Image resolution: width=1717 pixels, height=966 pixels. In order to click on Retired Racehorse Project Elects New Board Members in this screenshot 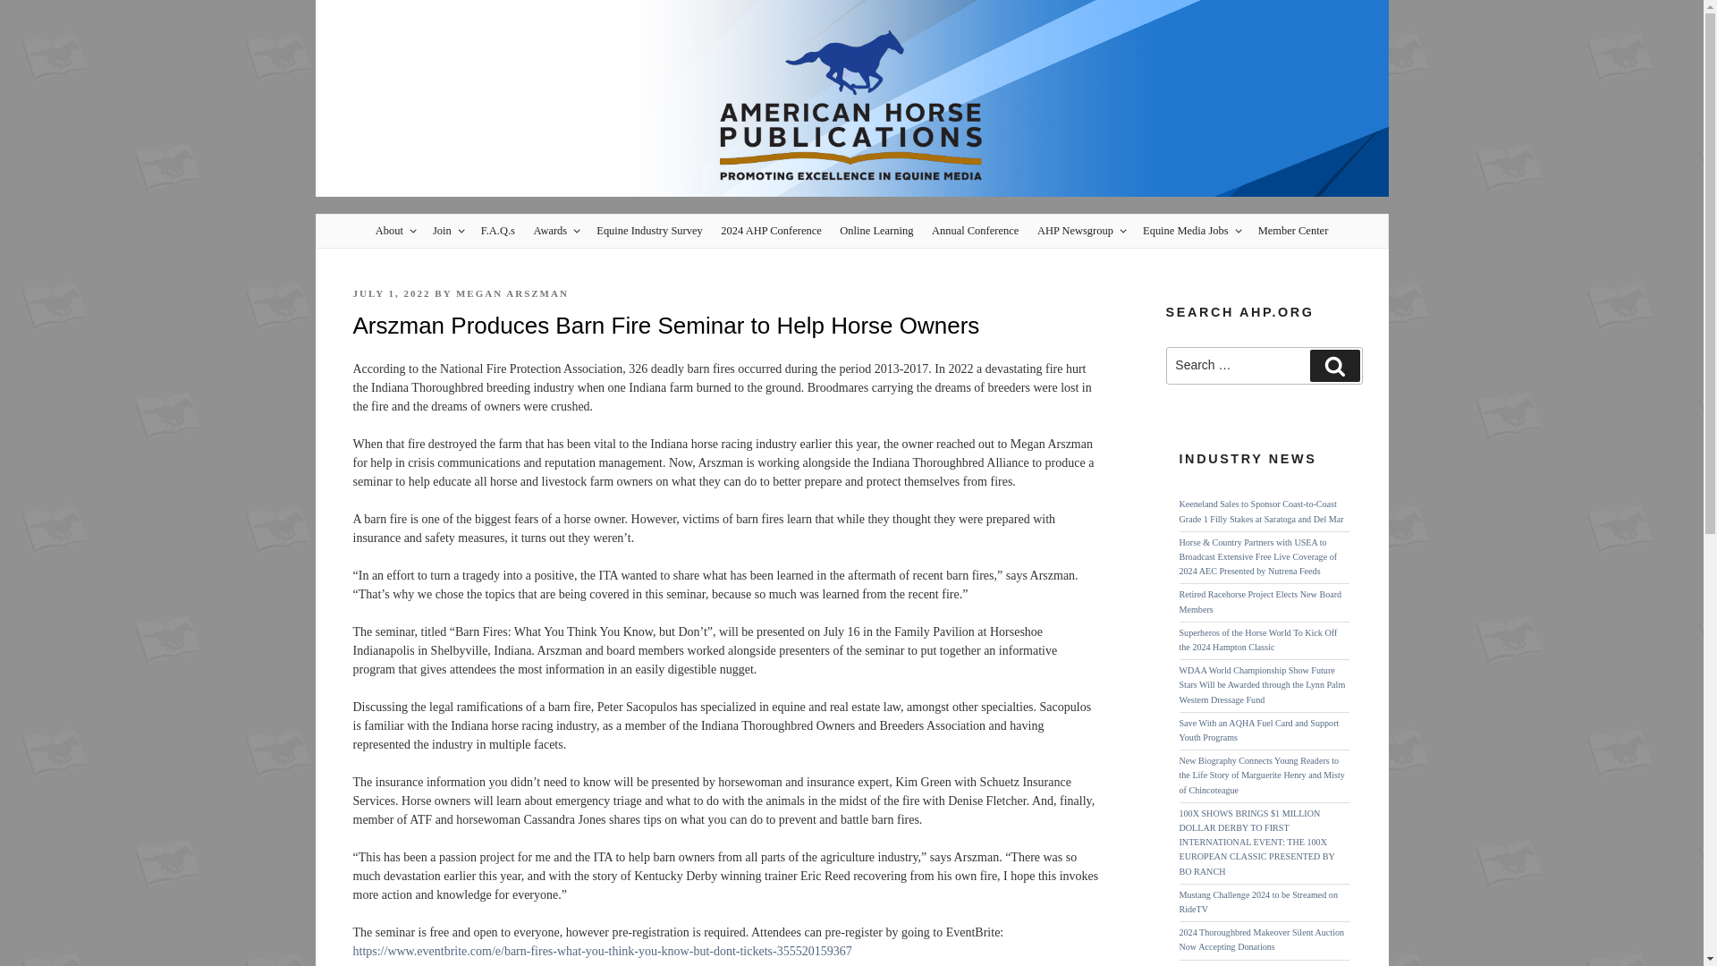, I will do `click(1259, 601)`.